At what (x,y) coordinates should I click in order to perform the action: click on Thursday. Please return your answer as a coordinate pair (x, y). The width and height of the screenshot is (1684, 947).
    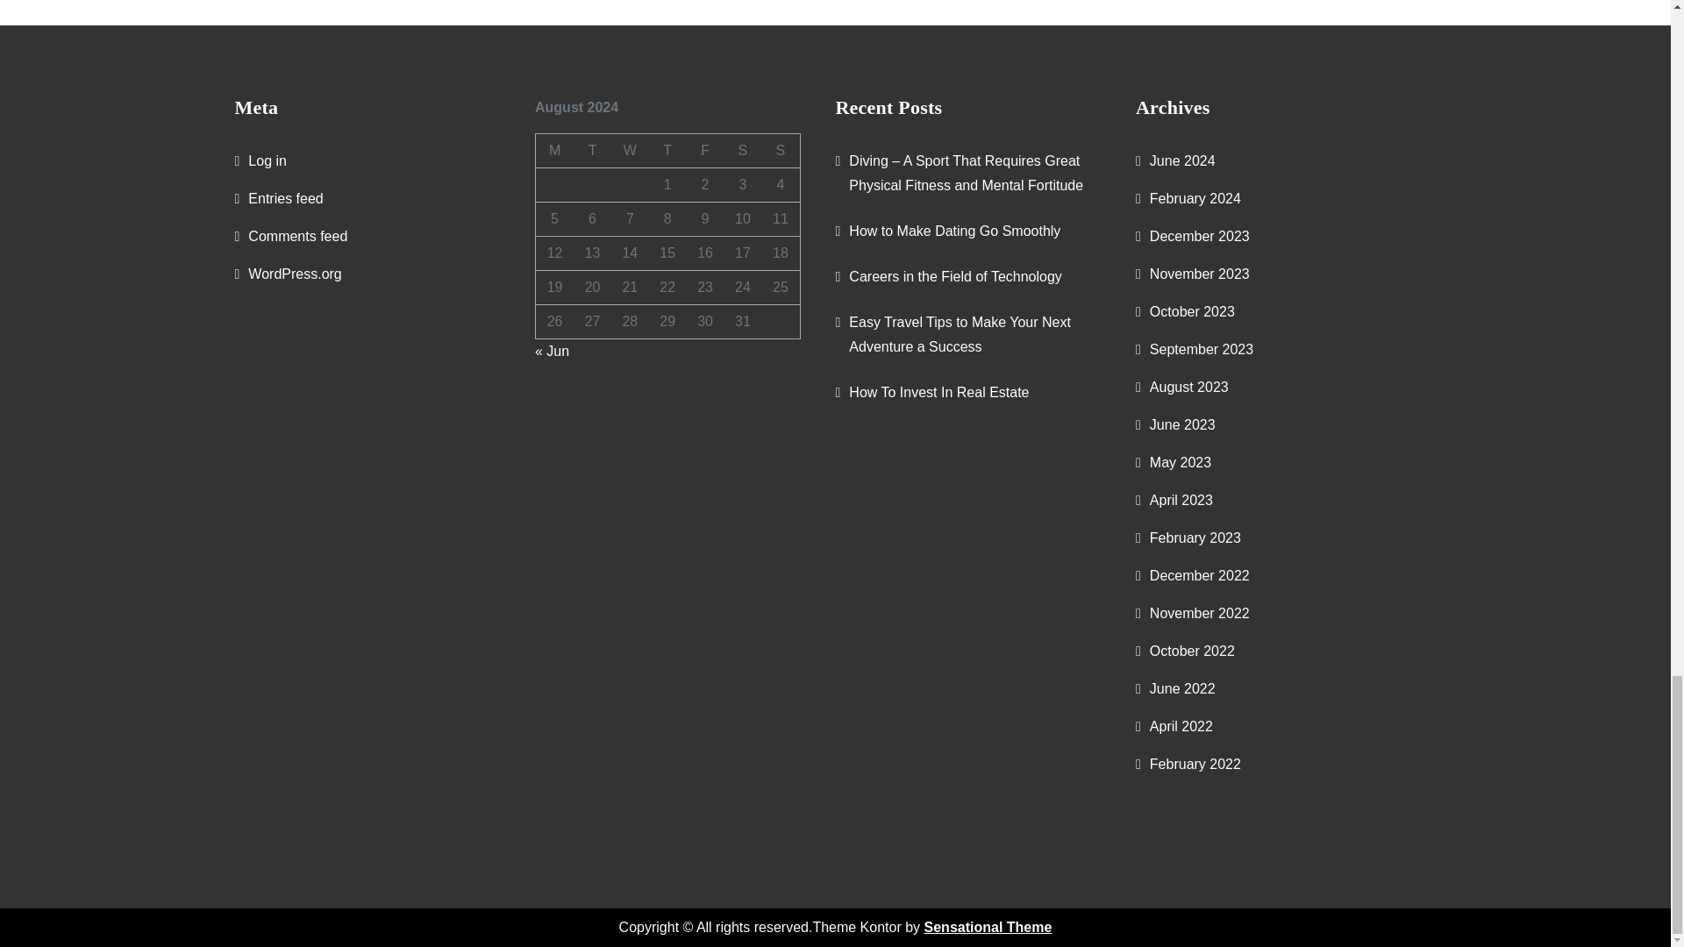
    Looking at the image, I should click on (667, 151).